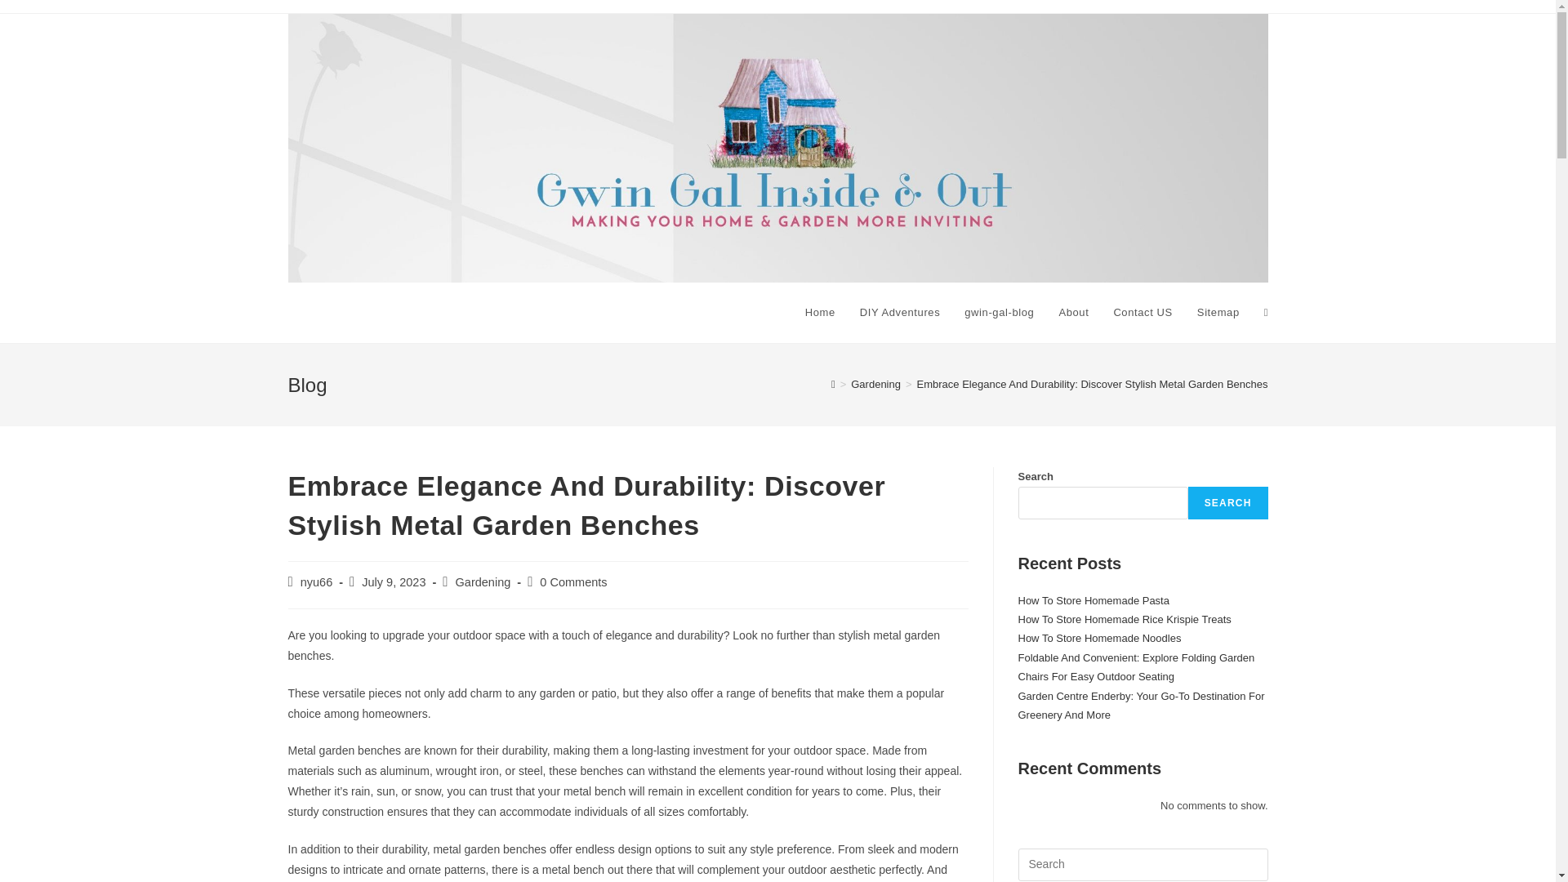 The image size is (1568, 882). Describe the element at coordinates (1266, 312) in the screenshot. I see `Toggle website search` at that location.